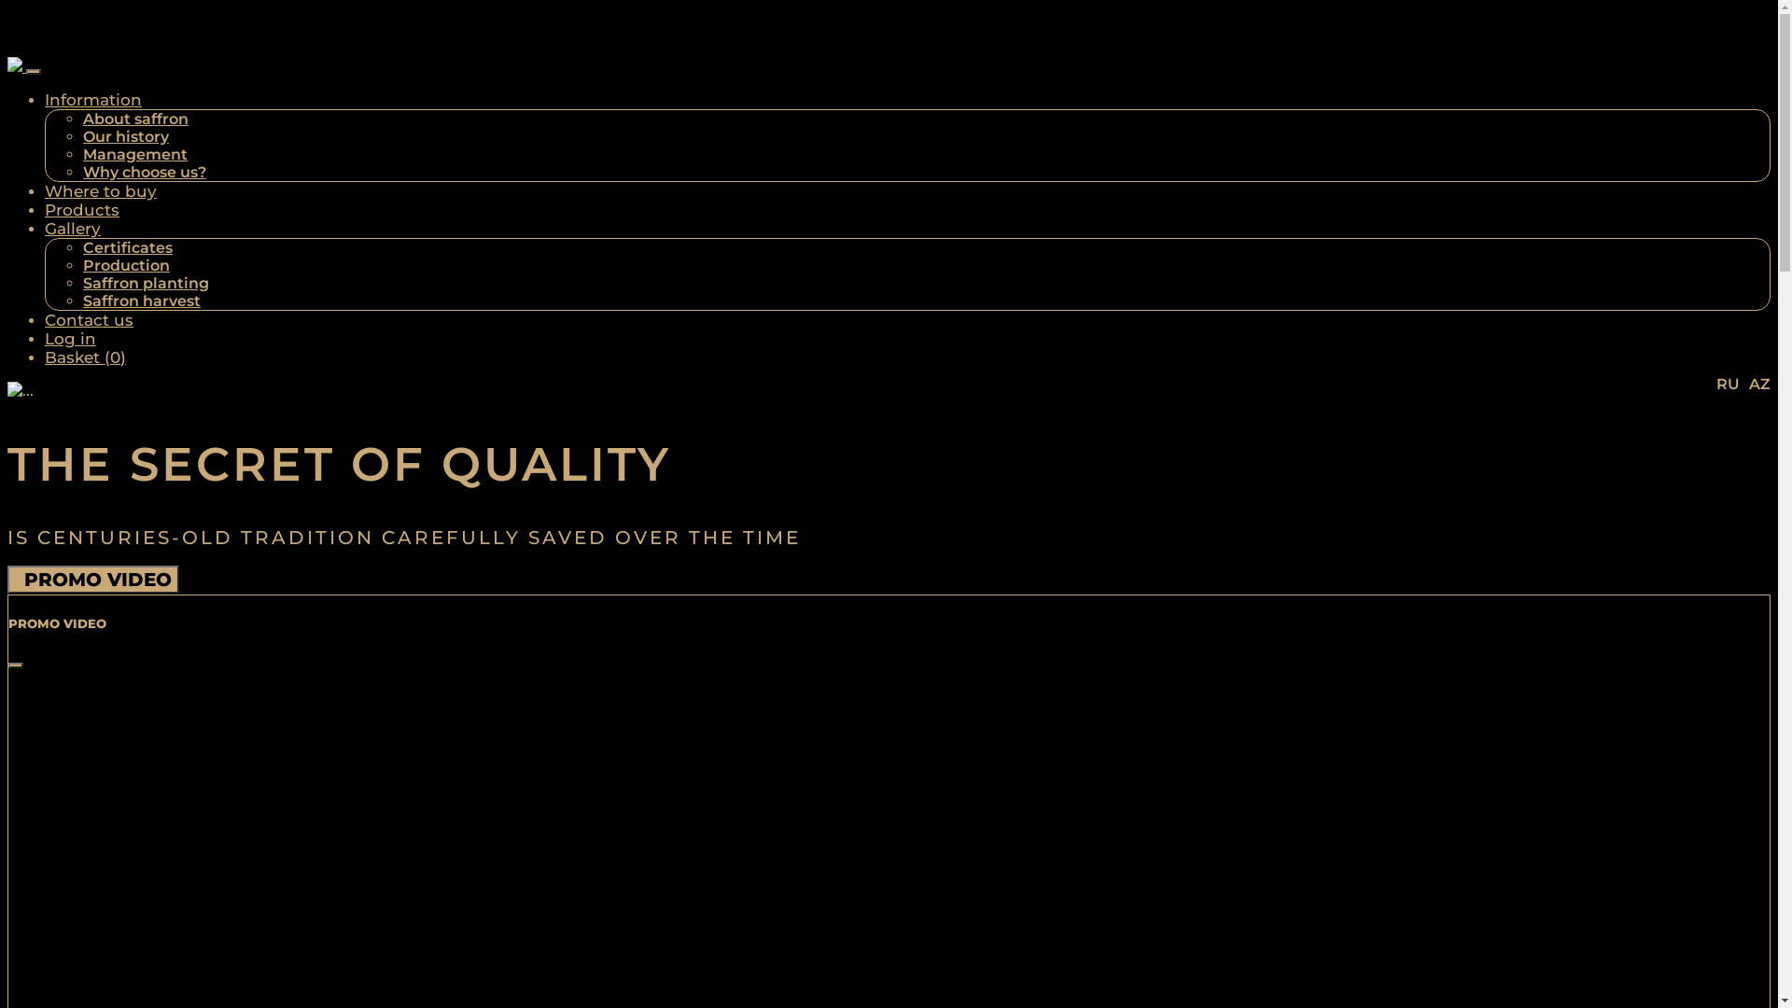  Describe the element at coordinates (142, 301) in the screenshot. I see `Saffron harvest` at that location.